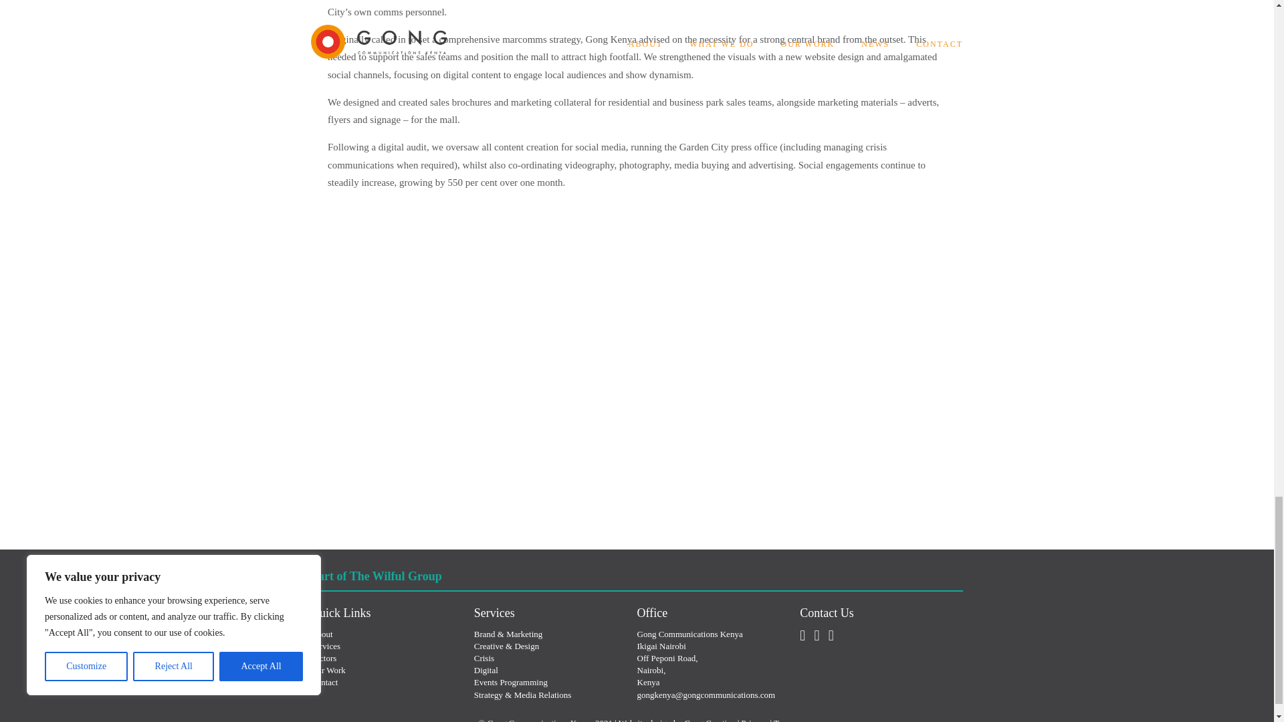 The width and height of the screenshot is (1284, 722). Describe the element at coordinates (477, 336) in the screenshot. I see `Garden City Fast.mov` at that location.